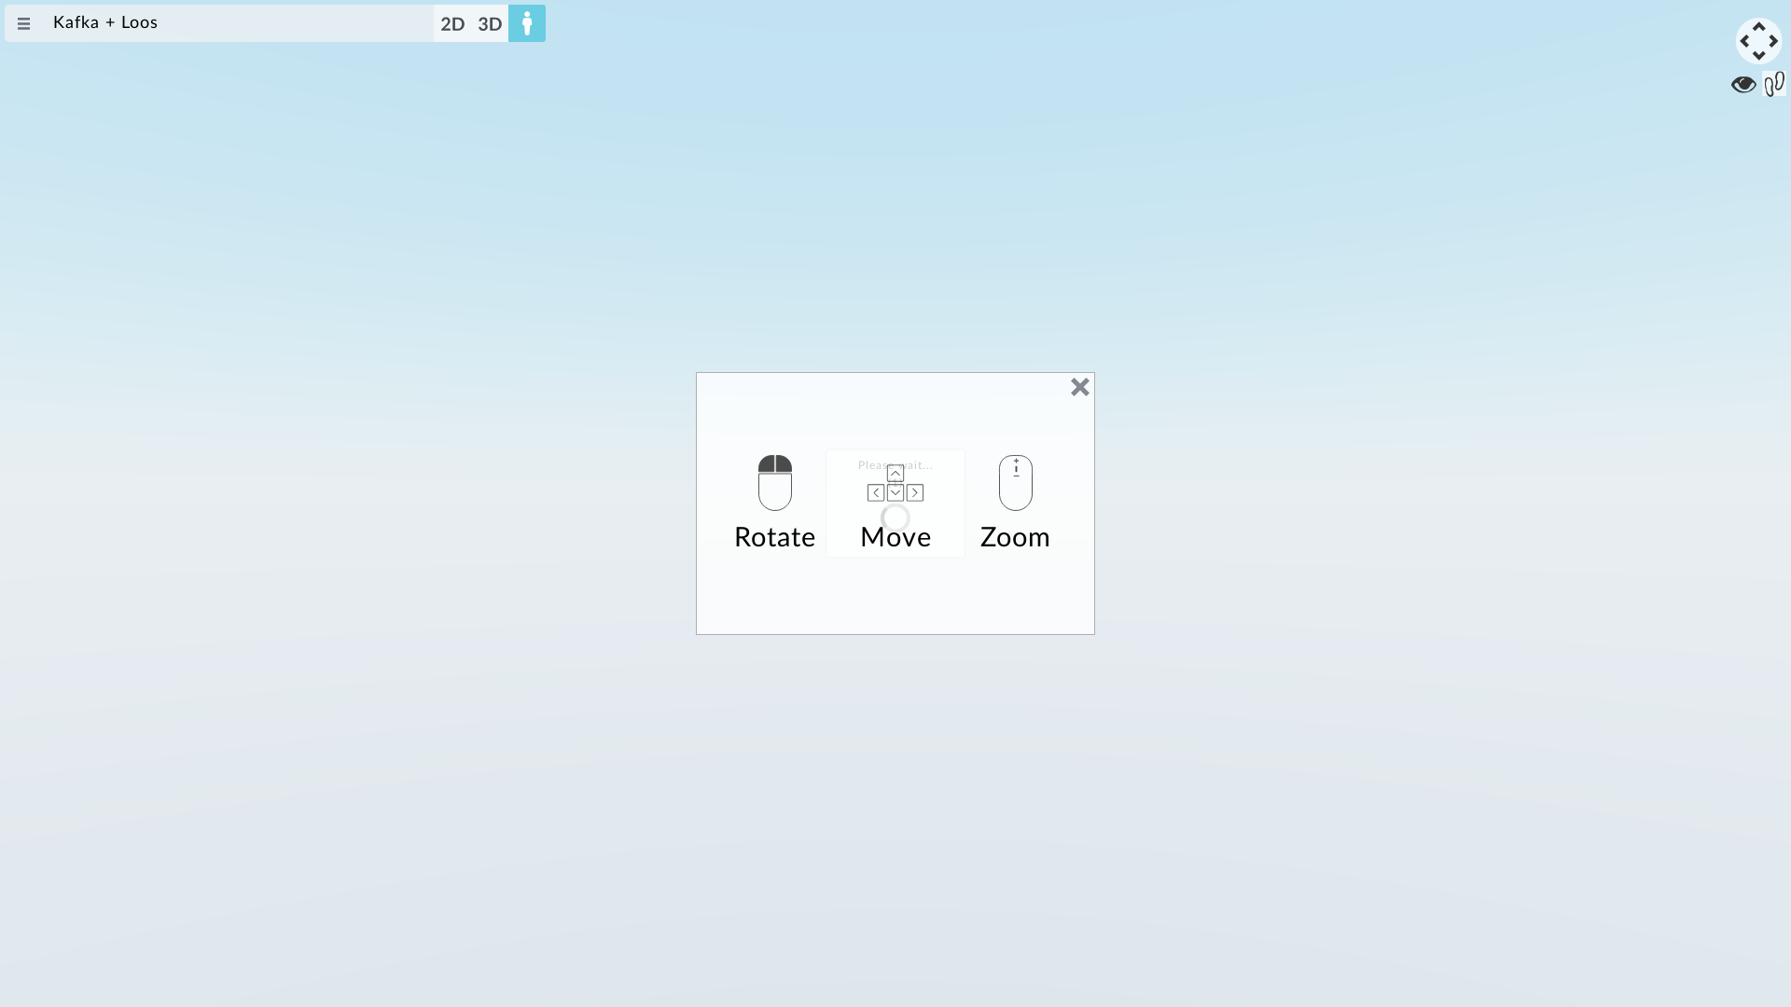 Image resolution: width=1791 pixels, height=1007 pixels. Describe the element at coordinates (451, 23) in the screenshot. I see `plan 2d` at that location.